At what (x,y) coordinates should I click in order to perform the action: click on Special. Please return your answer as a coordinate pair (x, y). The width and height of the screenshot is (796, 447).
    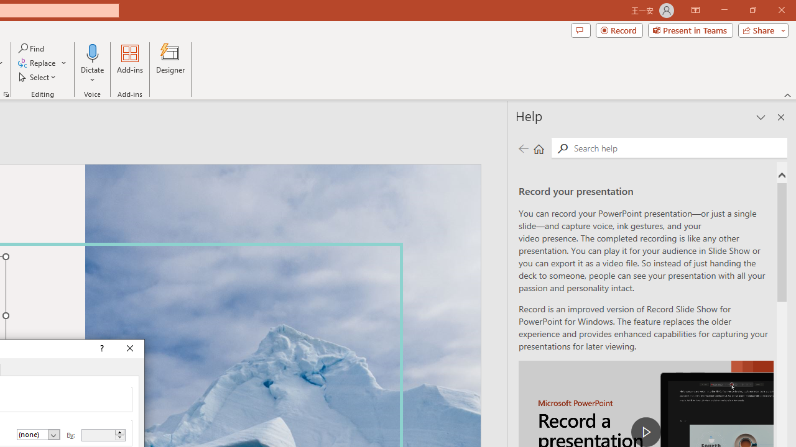
    Looking at the image, I should click on (39, 435).